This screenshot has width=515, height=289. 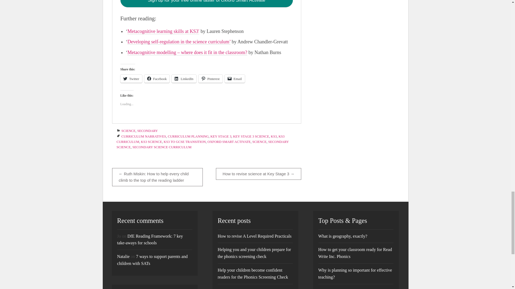 I want to click on Click to share on LinkedIn, so click(x=184, y=79).